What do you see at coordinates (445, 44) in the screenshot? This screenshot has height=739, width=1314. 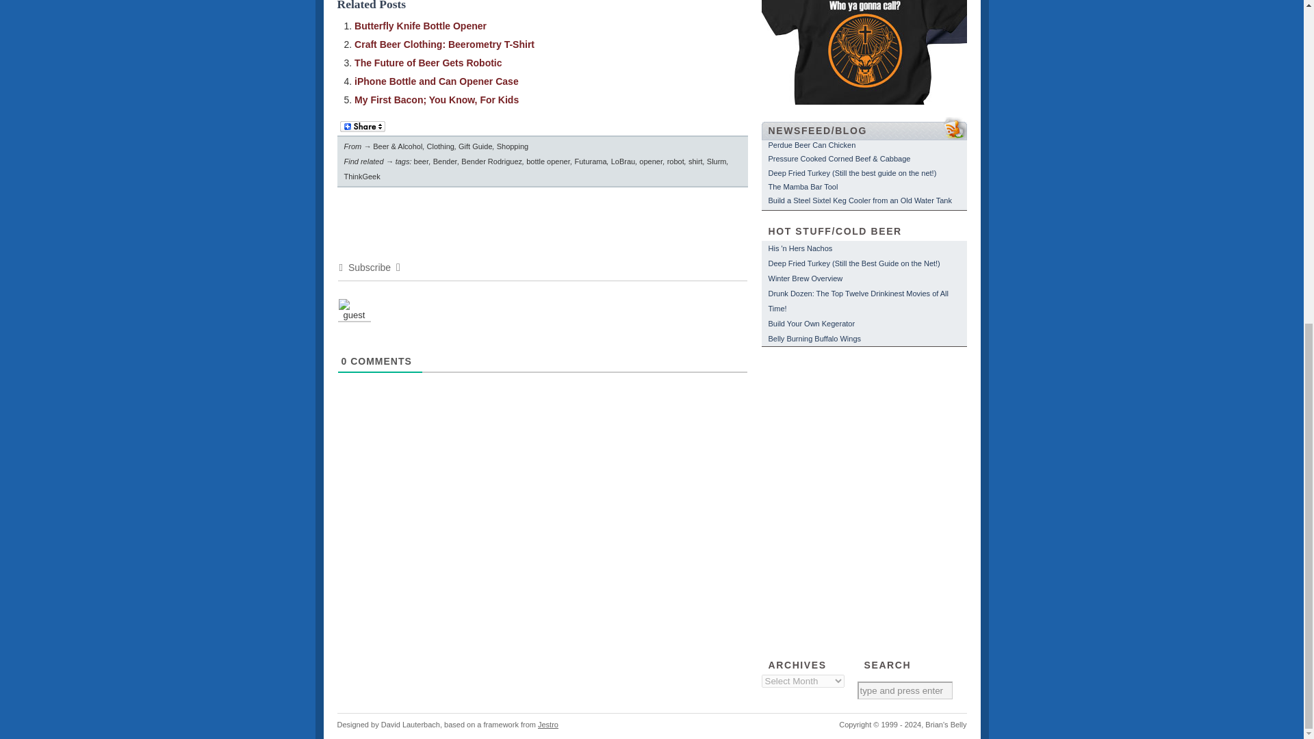 I see `Craft Beer Clothing: Beerometry T-Shirt` at bounding box center [445, 44].